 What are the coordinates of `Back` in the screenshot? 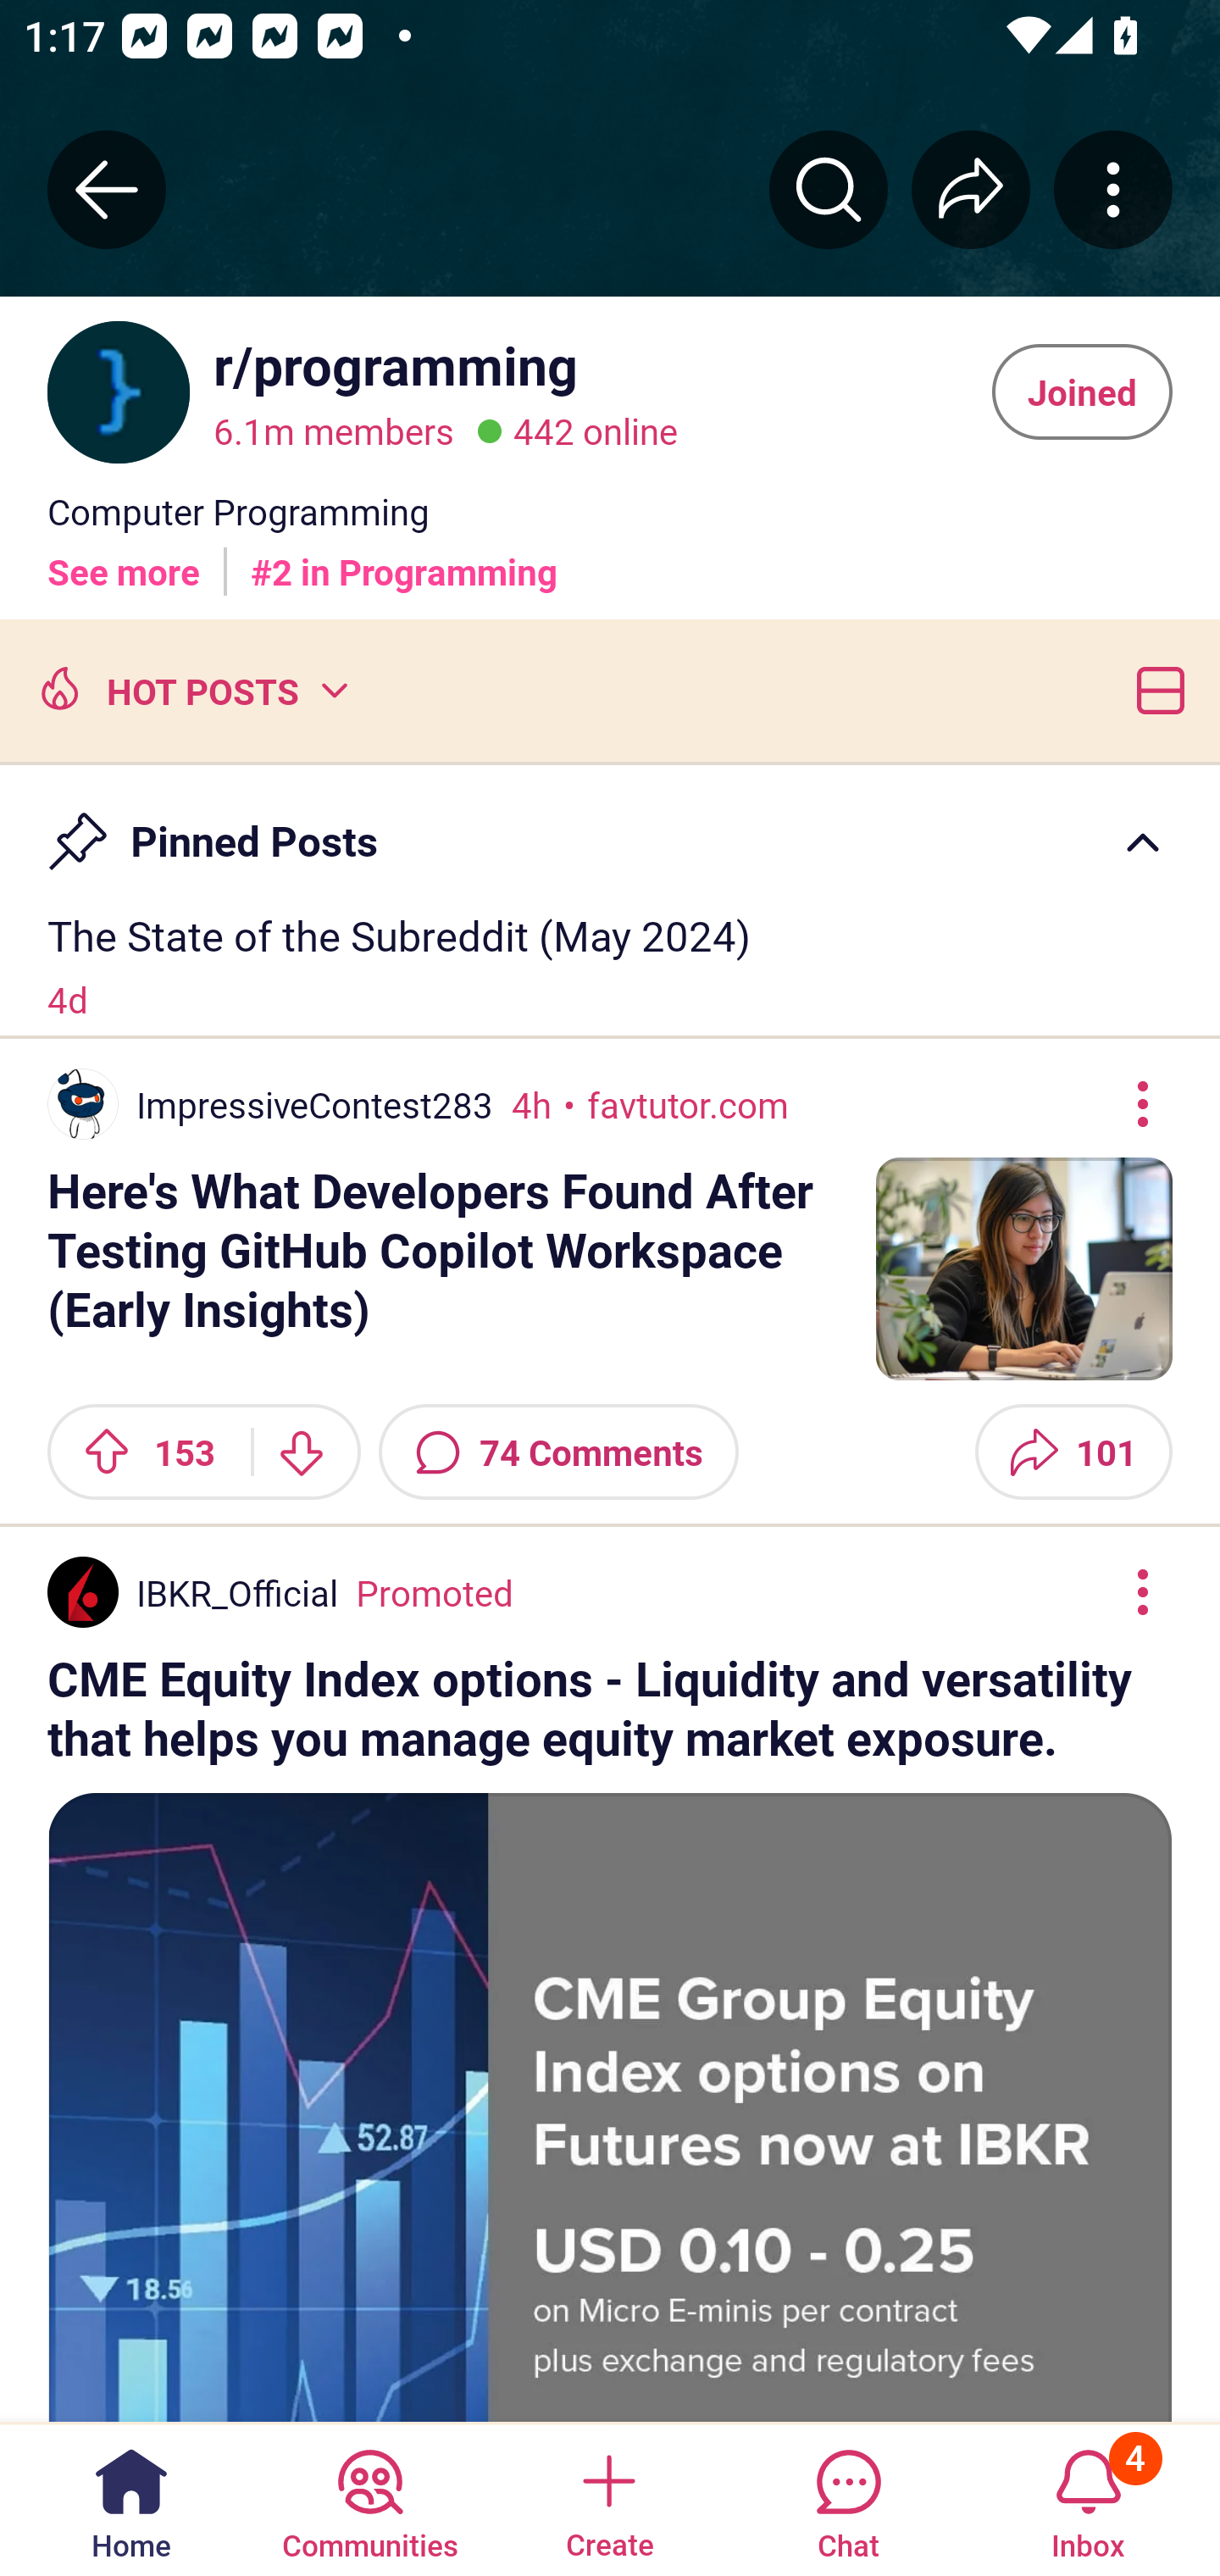 It's located at (107, 189).